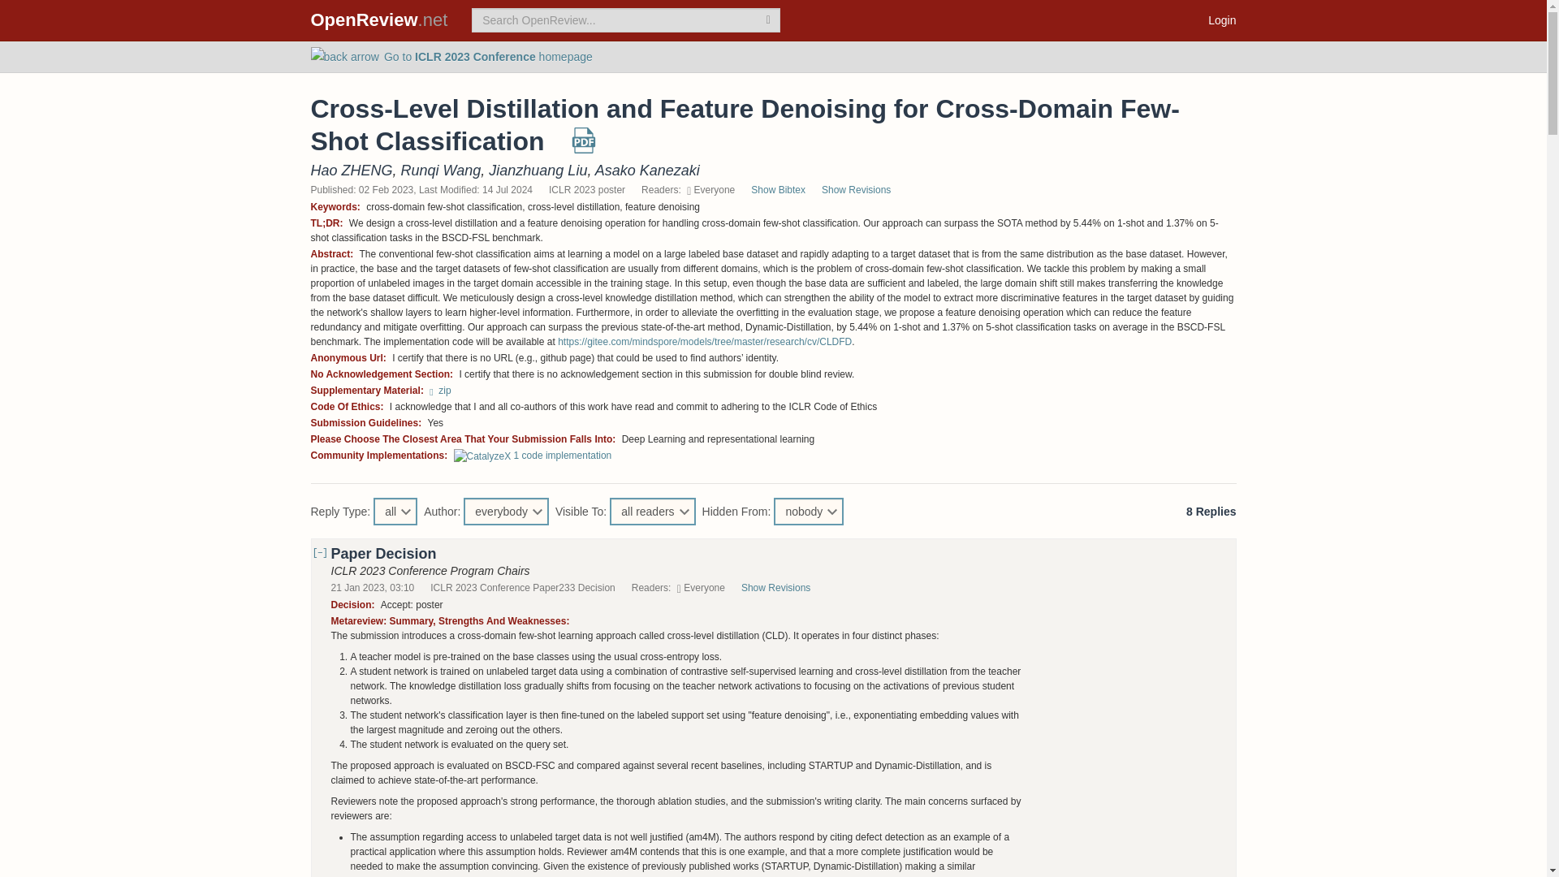  I want to click on Show Bibtex, so click(778, 189).